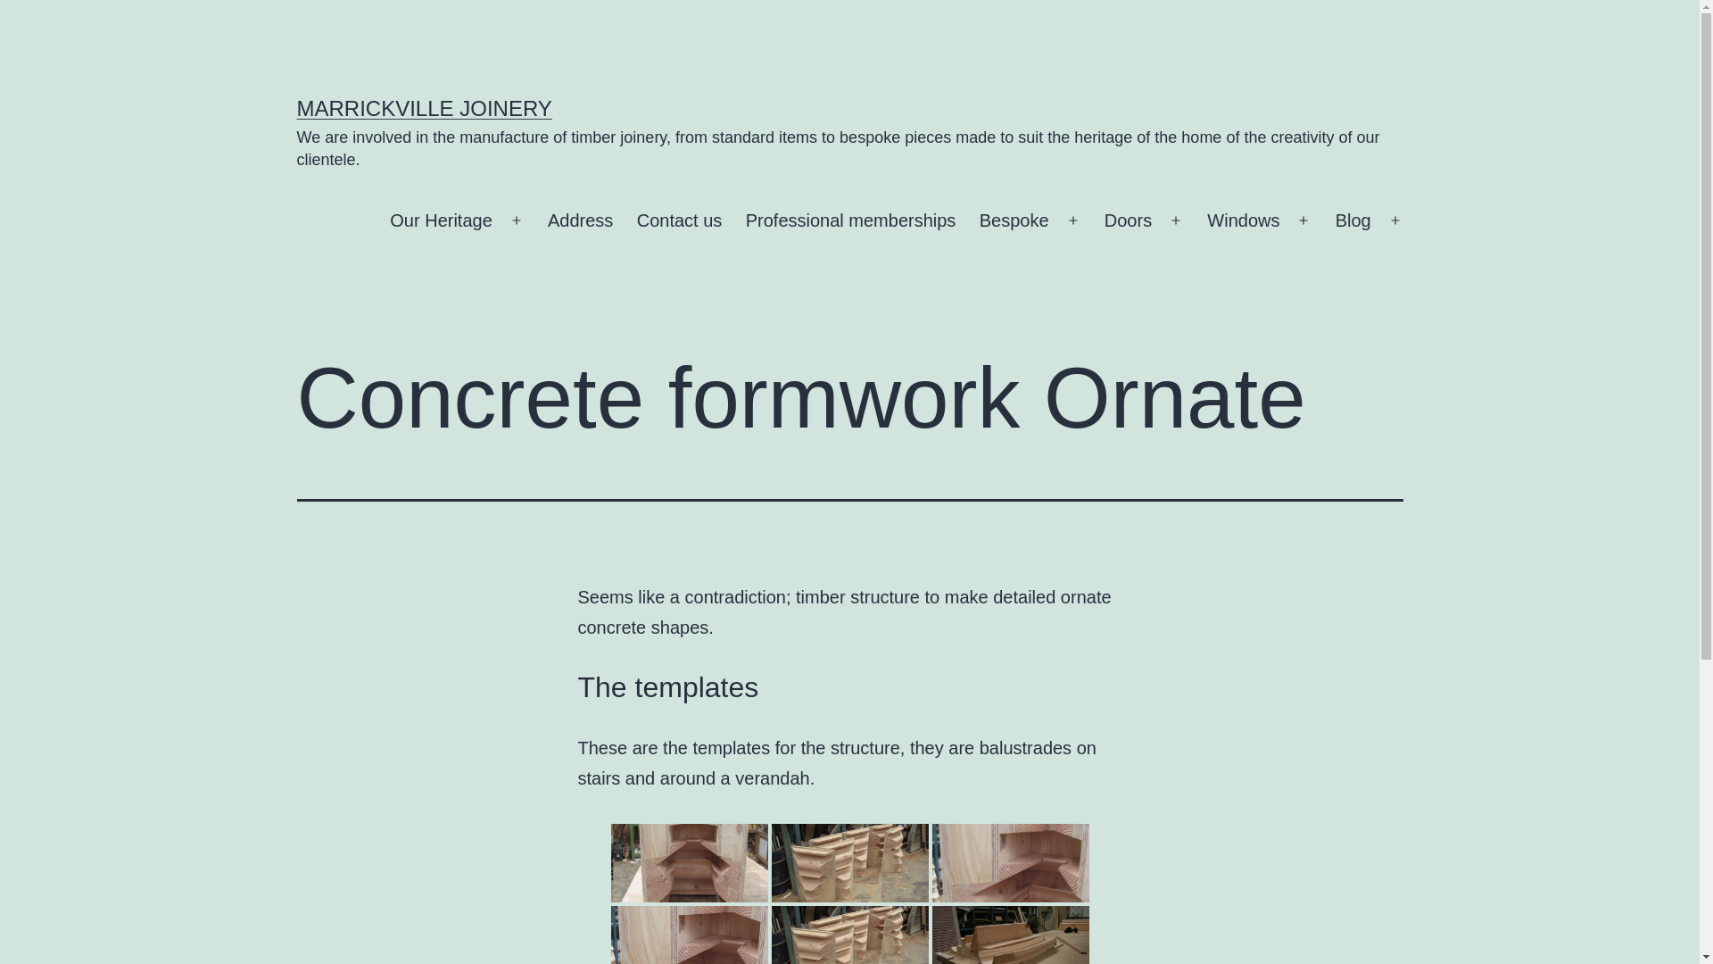 This screenshot has height=964, width=1713. I want to click on Open menu, so click(1395, 221).